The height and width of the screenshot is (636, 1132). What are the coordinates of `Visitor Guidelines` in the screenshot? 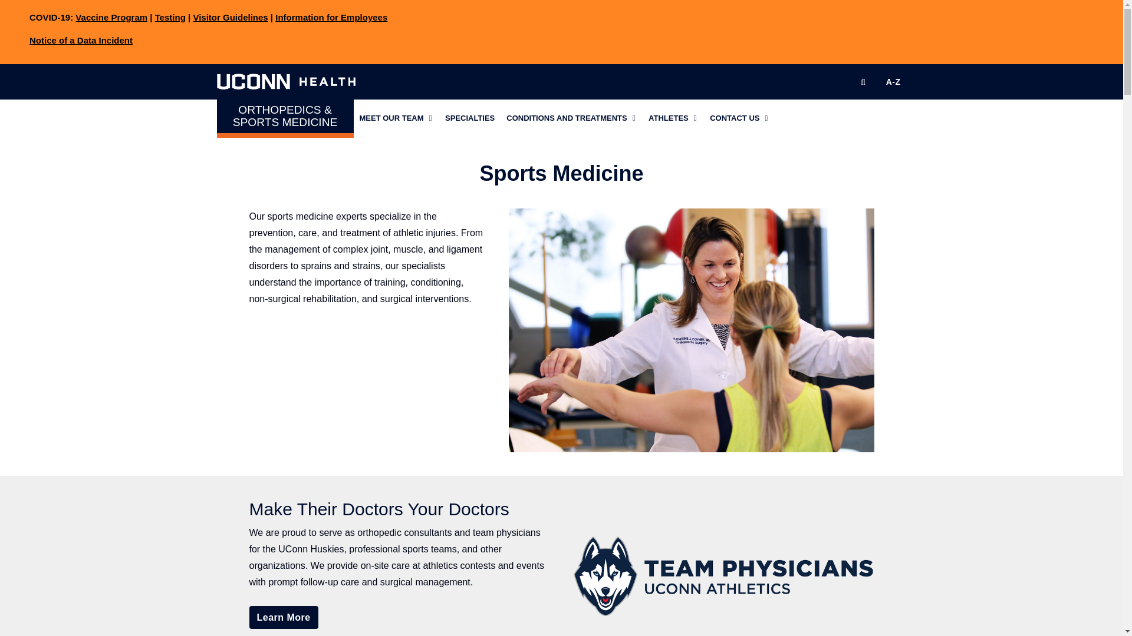 It's located at (230, 16).